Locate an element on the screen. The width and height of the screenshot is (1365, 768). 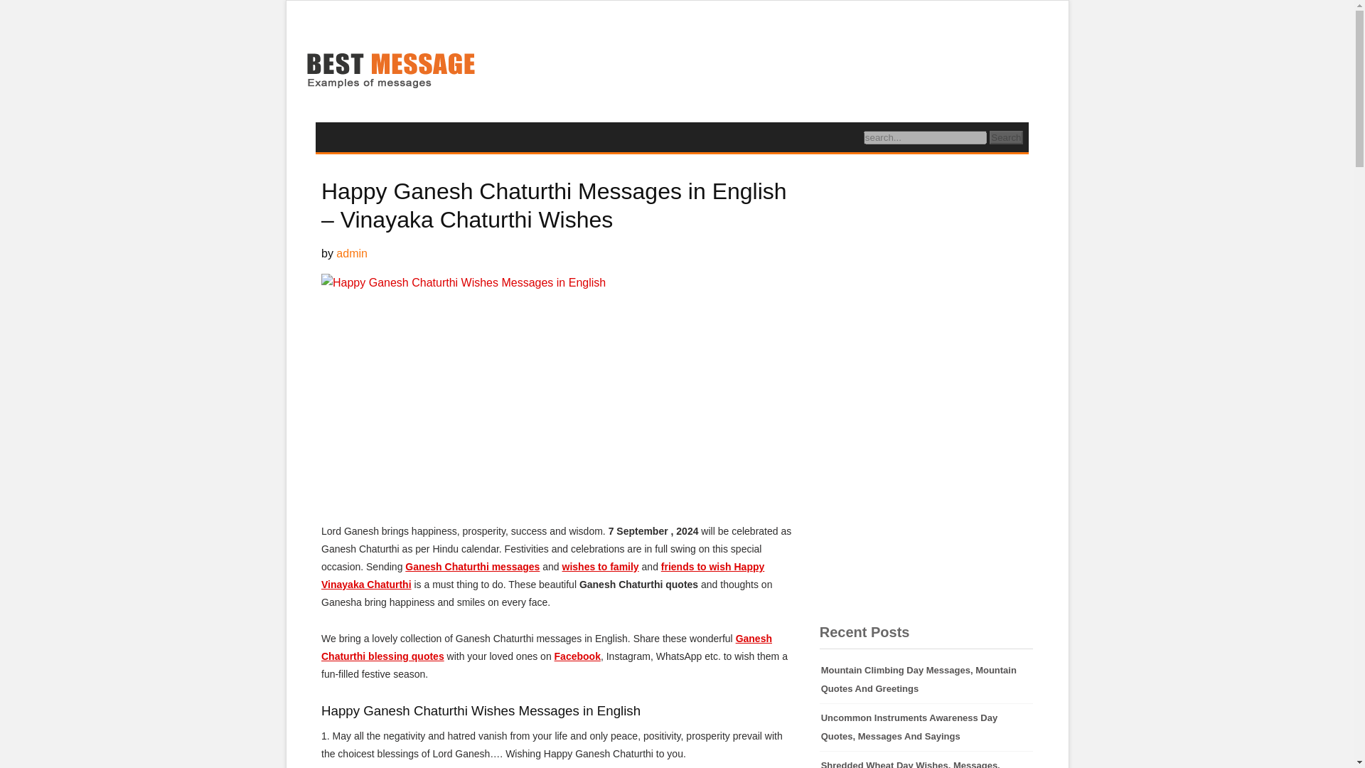
wishes to family is located at coordinates (600, 566).